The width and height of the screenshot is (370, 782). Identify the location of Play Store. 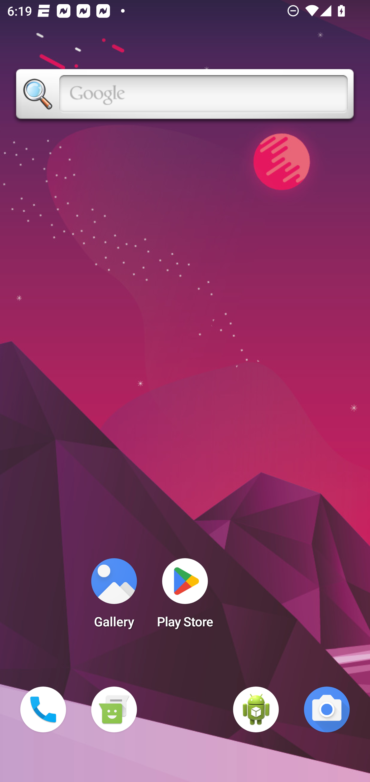
(185, 596).